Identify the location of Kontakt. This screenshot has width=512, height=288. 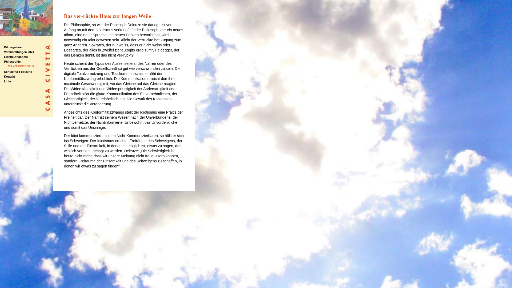
(10, 77).